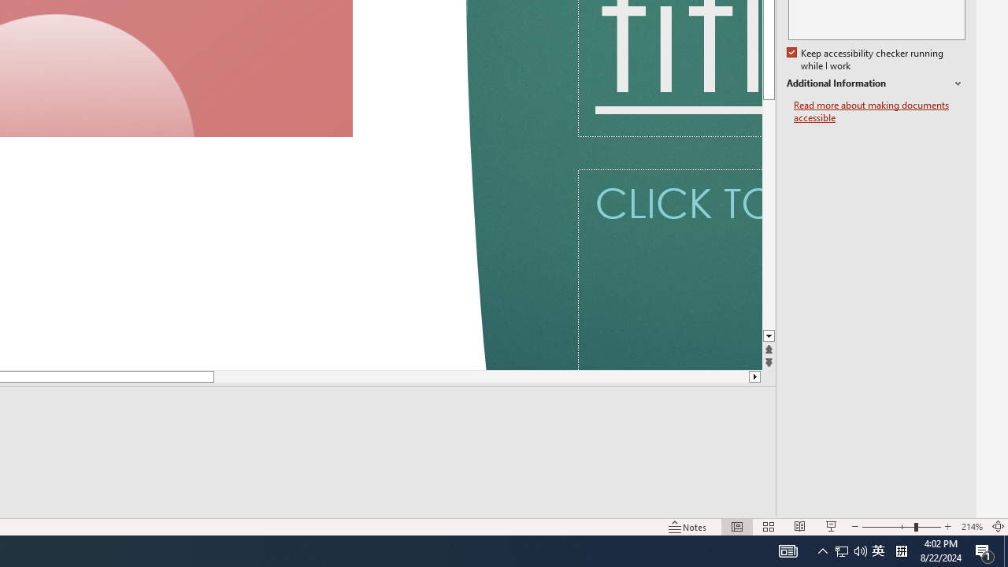  Describe the element at coordinates (972, 526) in the screenshot. I see `Zoom 214%` at that location.